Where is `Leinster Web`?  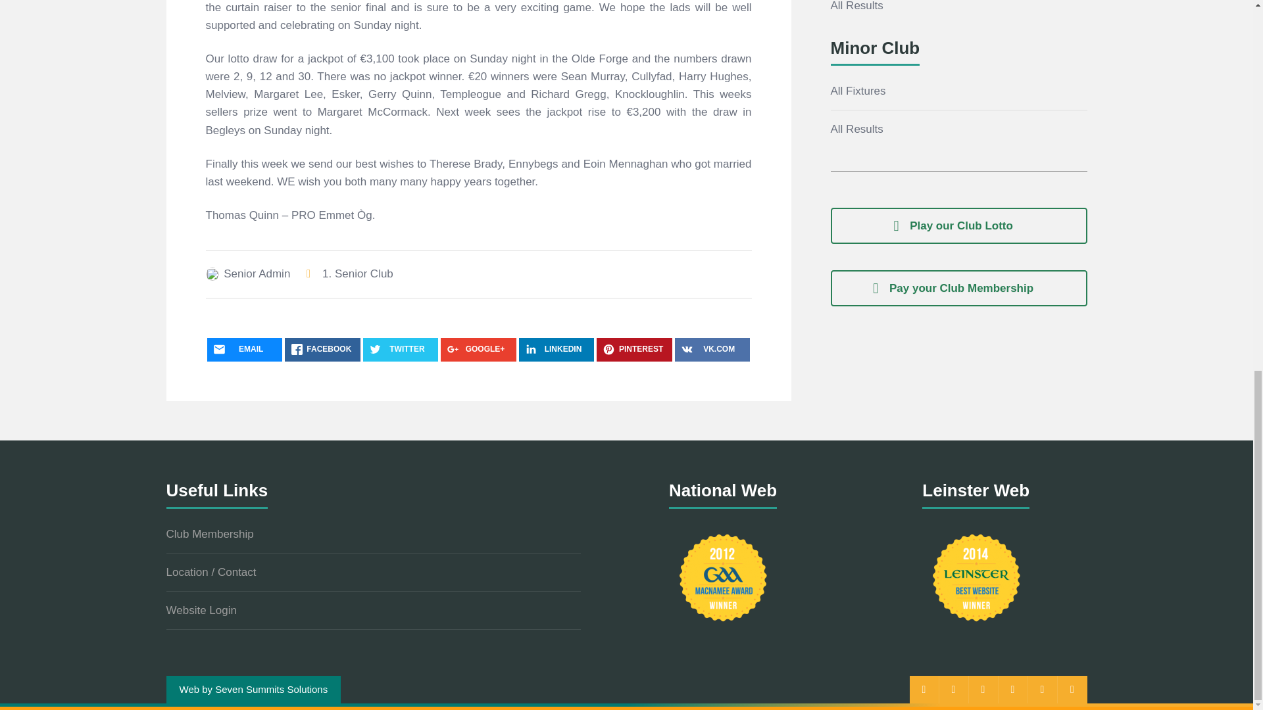 Leinster Web is located at coordinates (976, 577).